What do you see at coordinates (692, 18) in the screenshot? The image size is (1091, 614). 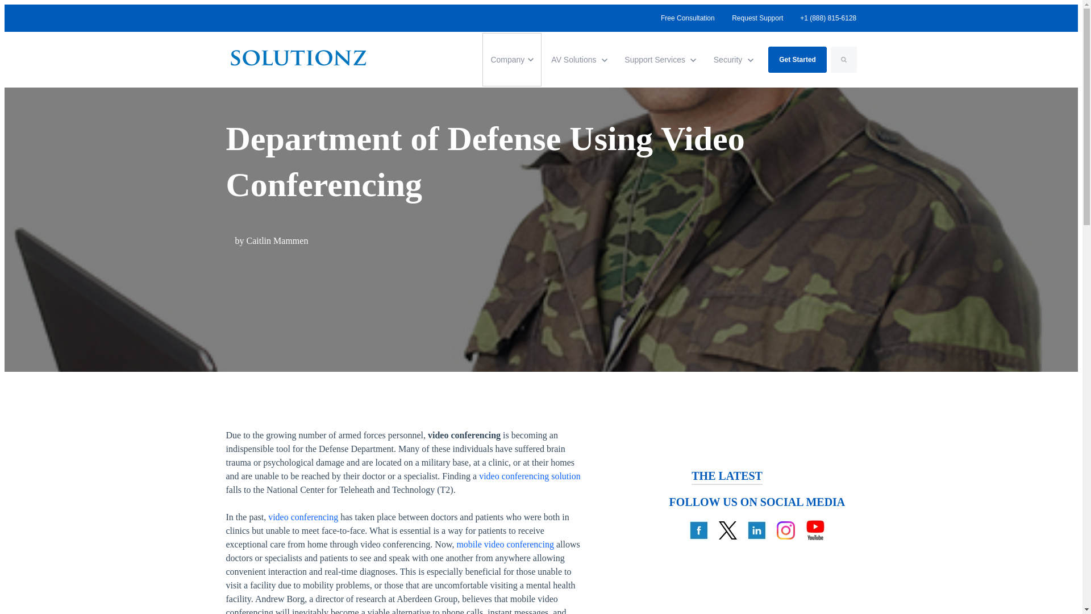 I see `Request Support` at bounding box center [692, 18].